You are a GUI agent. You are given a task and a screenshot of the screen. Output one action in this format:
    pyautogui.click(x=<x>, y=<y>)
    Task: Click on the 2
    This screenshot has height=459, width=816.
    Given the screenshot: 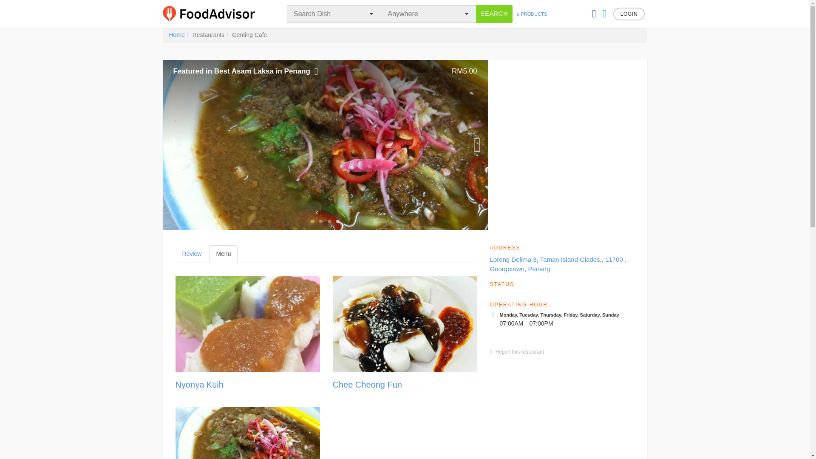 What is the action you would take?
    pyautogui.click(x=337, y=221)
    